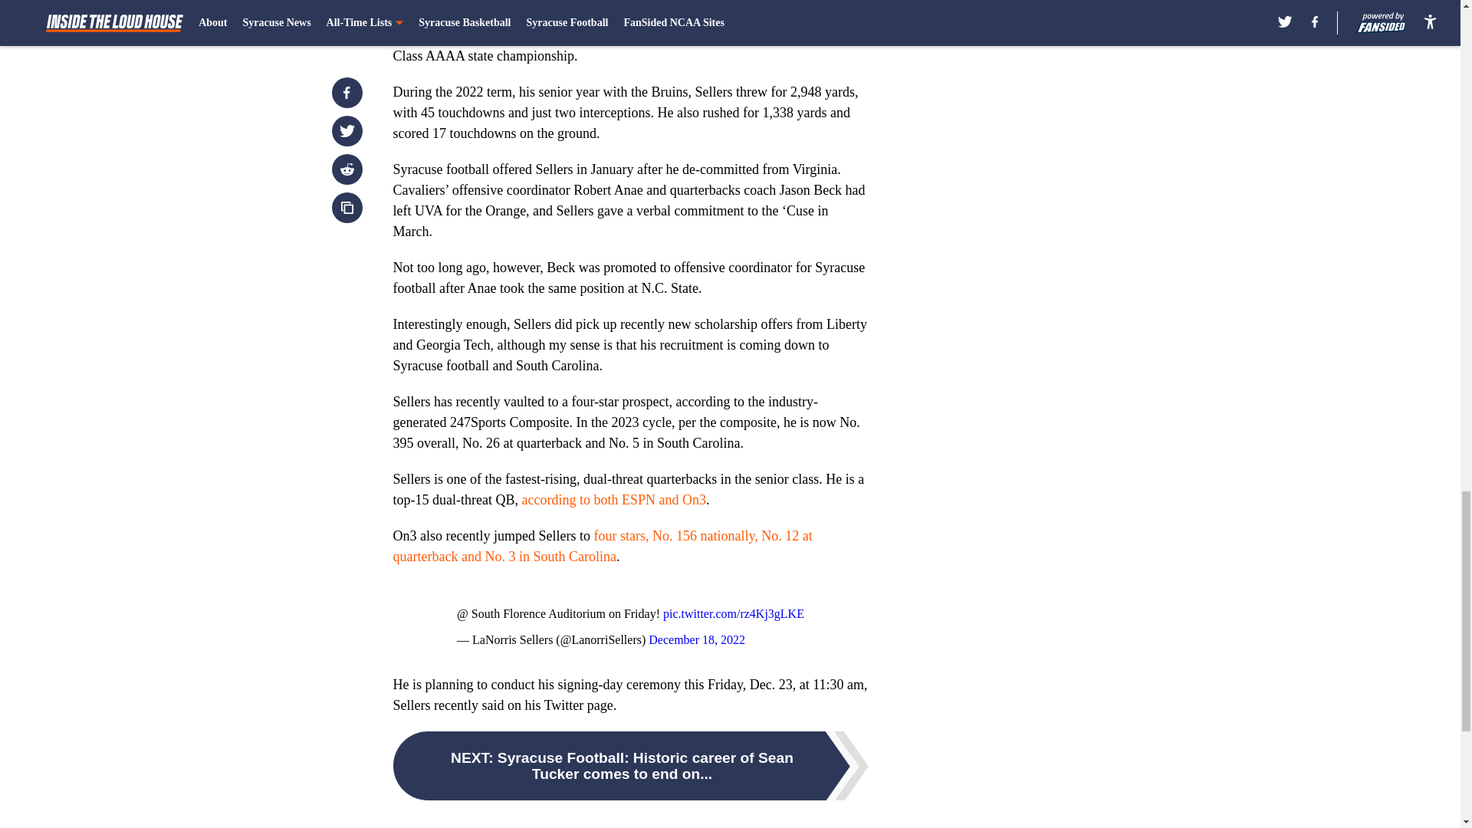 This screenshot has height=828, width=1472. I want to click on December 18, 2022, so click(696, 639).